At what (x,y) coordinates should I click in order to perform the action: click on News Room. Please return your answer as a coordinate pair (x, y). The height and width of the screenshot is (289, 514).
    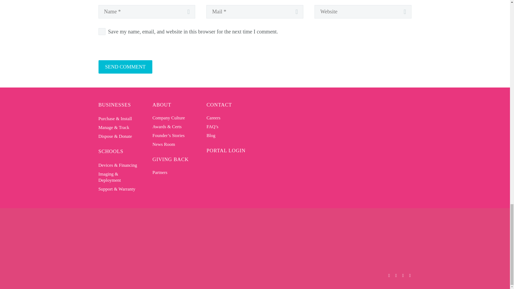
    Looking at the image, I should click on (164, 144).